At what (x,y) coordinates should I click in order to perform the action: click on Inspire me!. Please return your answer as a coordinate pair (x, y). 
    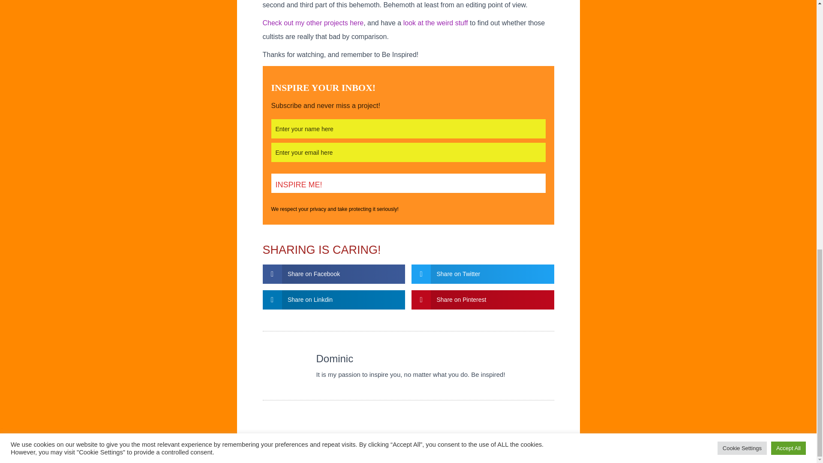
    Looking at the image, I should click on (408, 183).